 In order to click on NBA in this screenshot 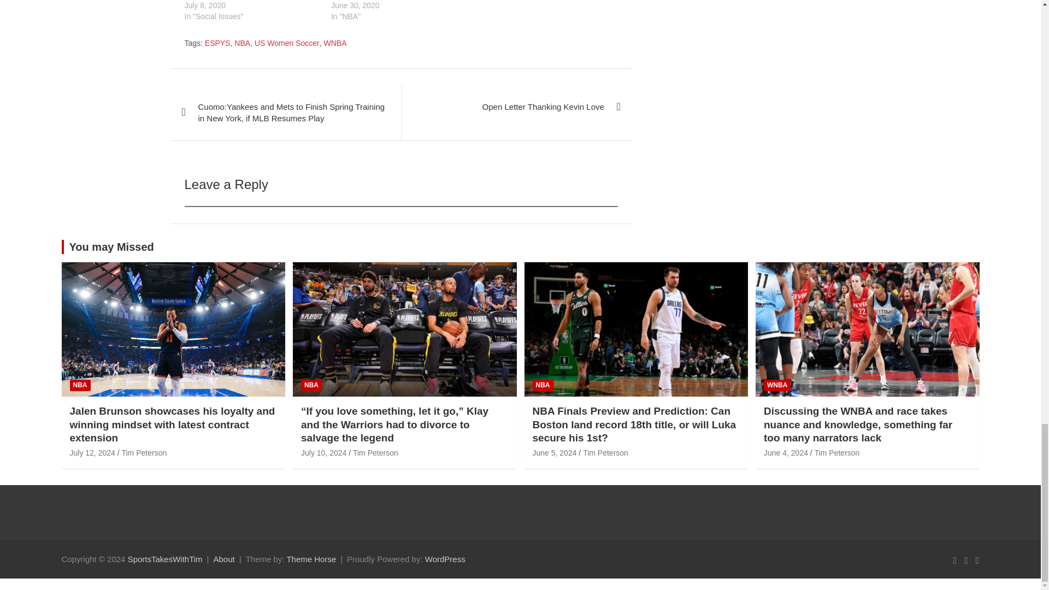, I will do `click(242, 44)`.